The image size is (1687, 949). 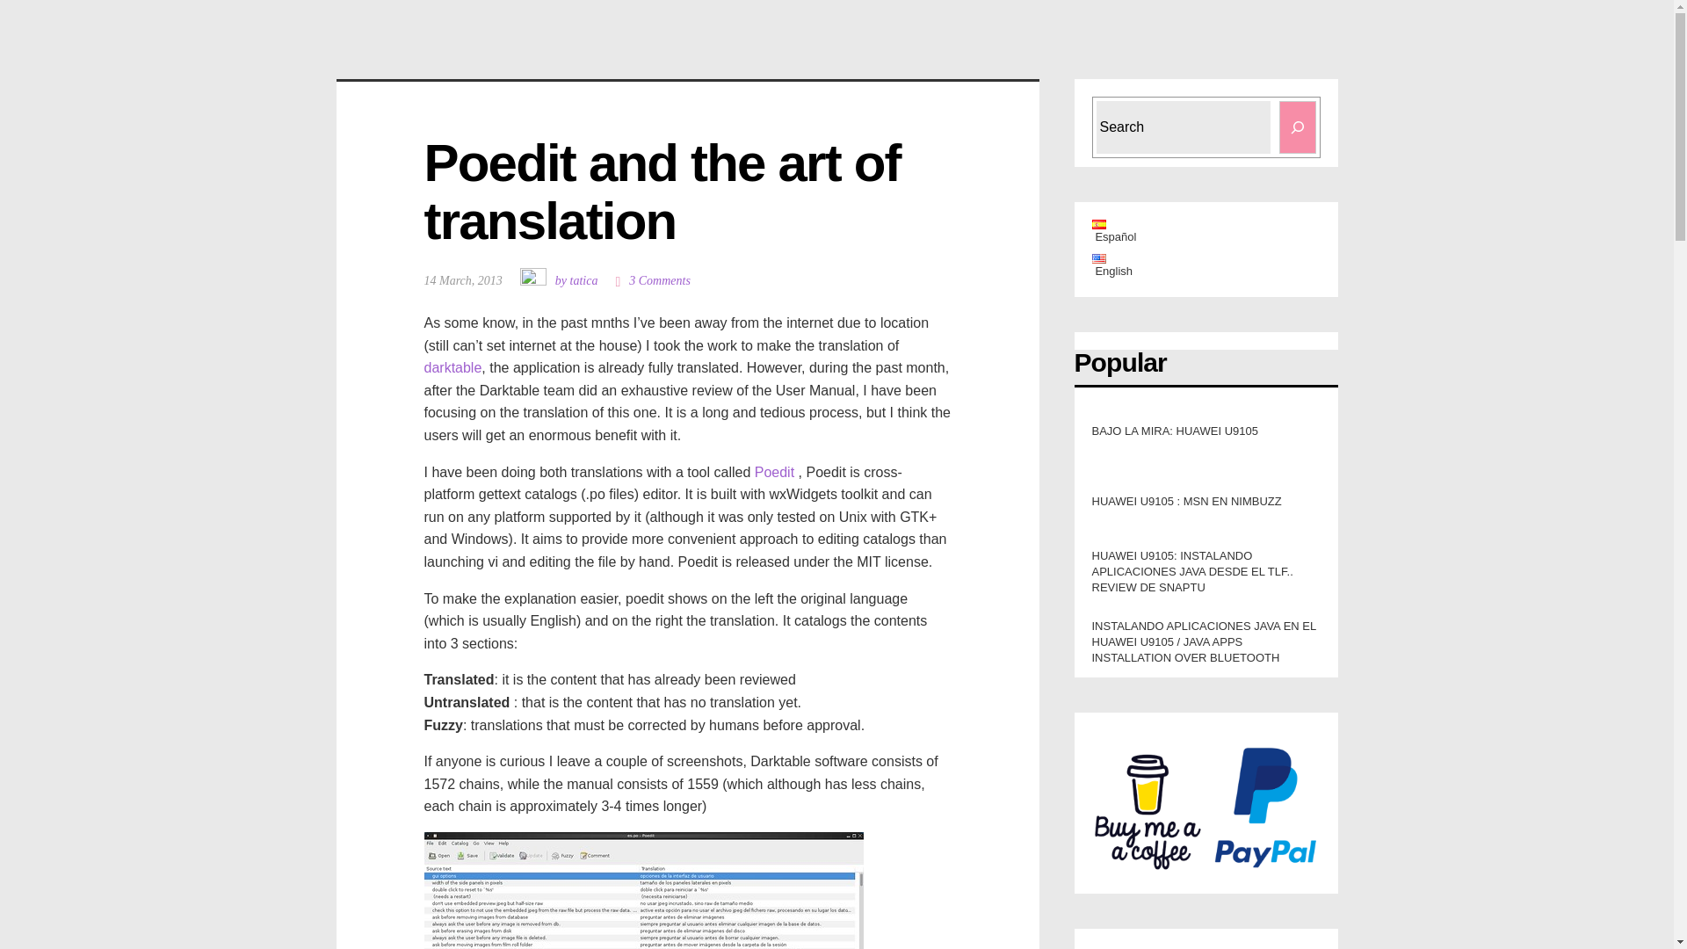 I want to click on darktable, so click(x=452, y=367).